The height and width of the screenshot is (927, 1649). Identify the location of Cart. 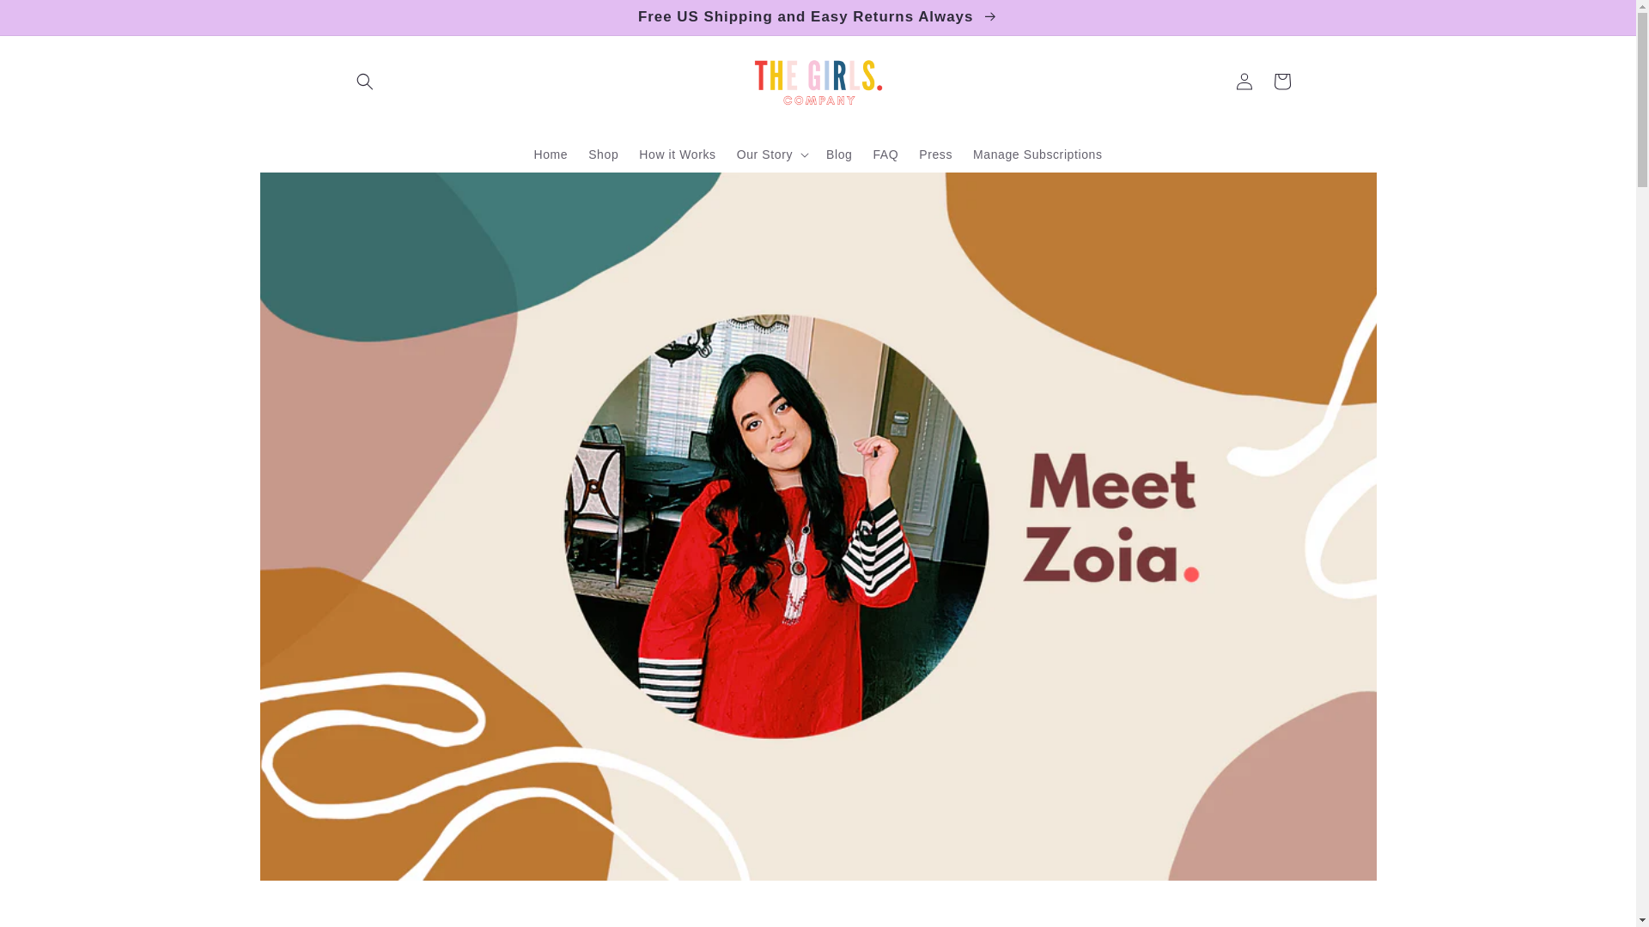
(1281, 81).